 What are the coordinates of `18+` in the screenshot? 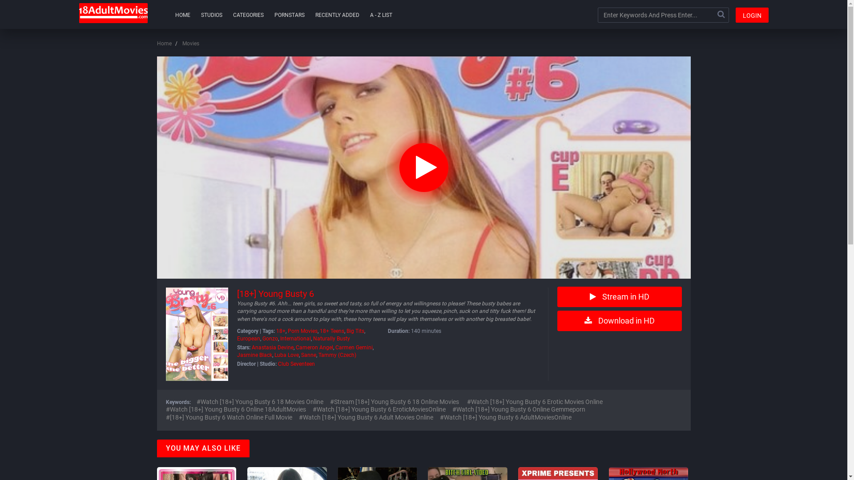 It's located at (280, 331).